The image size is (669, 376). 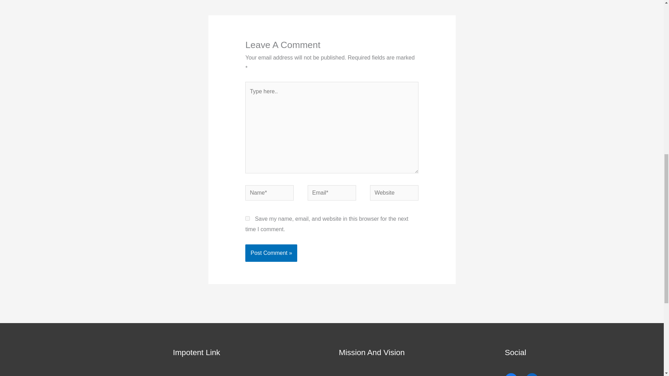 I want to click on Facebook, so click(x=511, y=375).